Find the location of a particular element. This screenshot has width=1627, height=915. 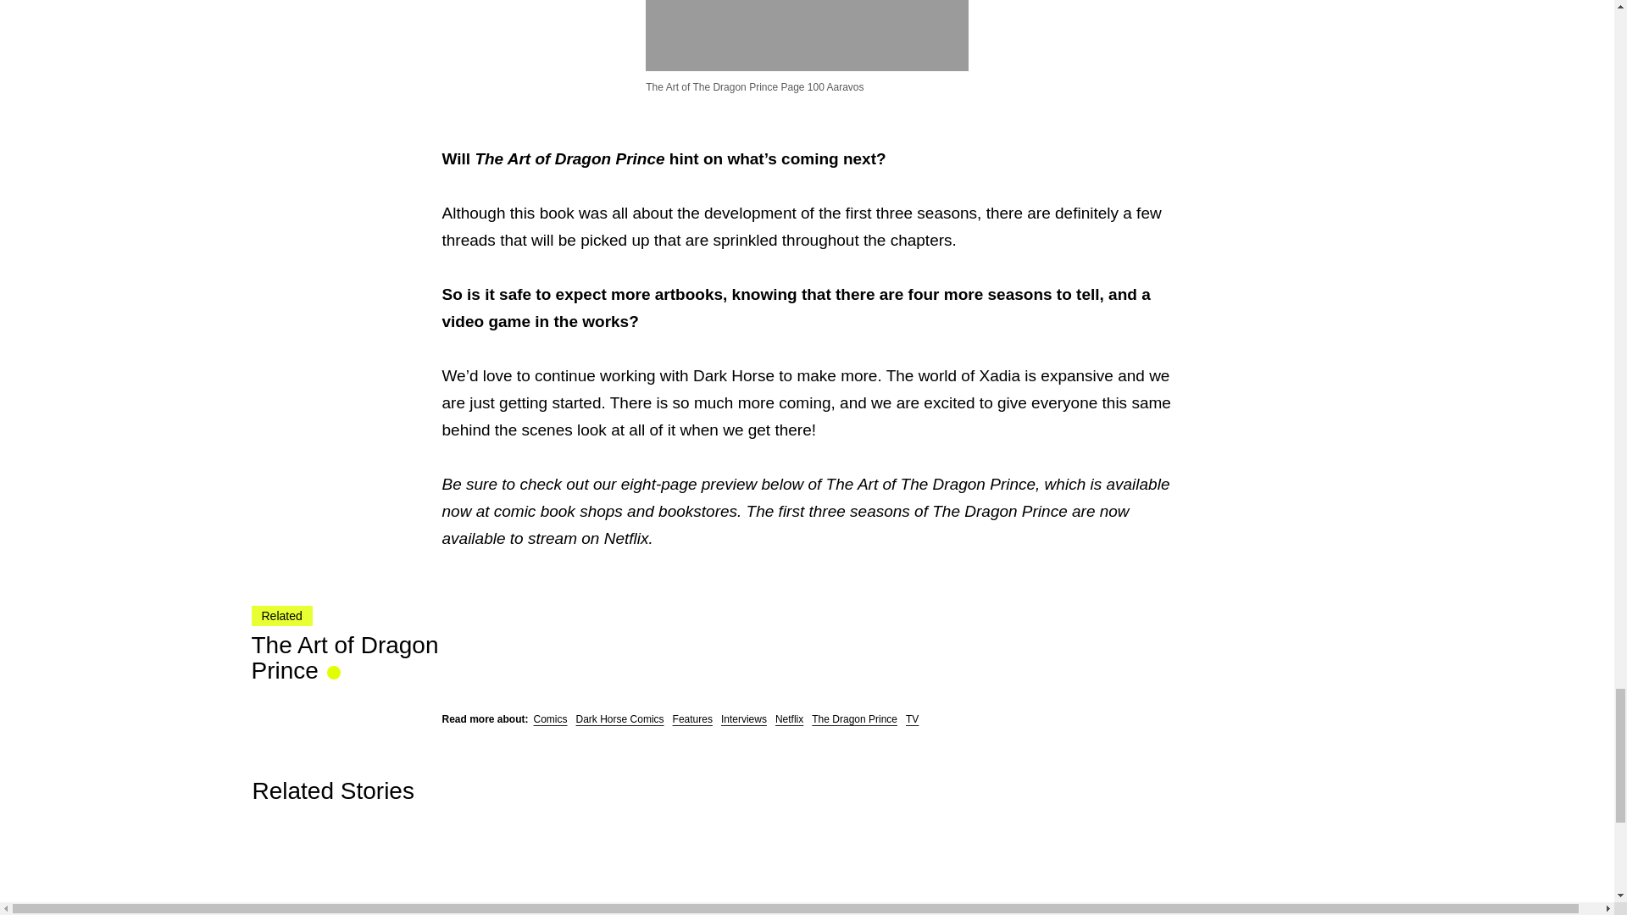

Features is located at coordinates (692, 719).